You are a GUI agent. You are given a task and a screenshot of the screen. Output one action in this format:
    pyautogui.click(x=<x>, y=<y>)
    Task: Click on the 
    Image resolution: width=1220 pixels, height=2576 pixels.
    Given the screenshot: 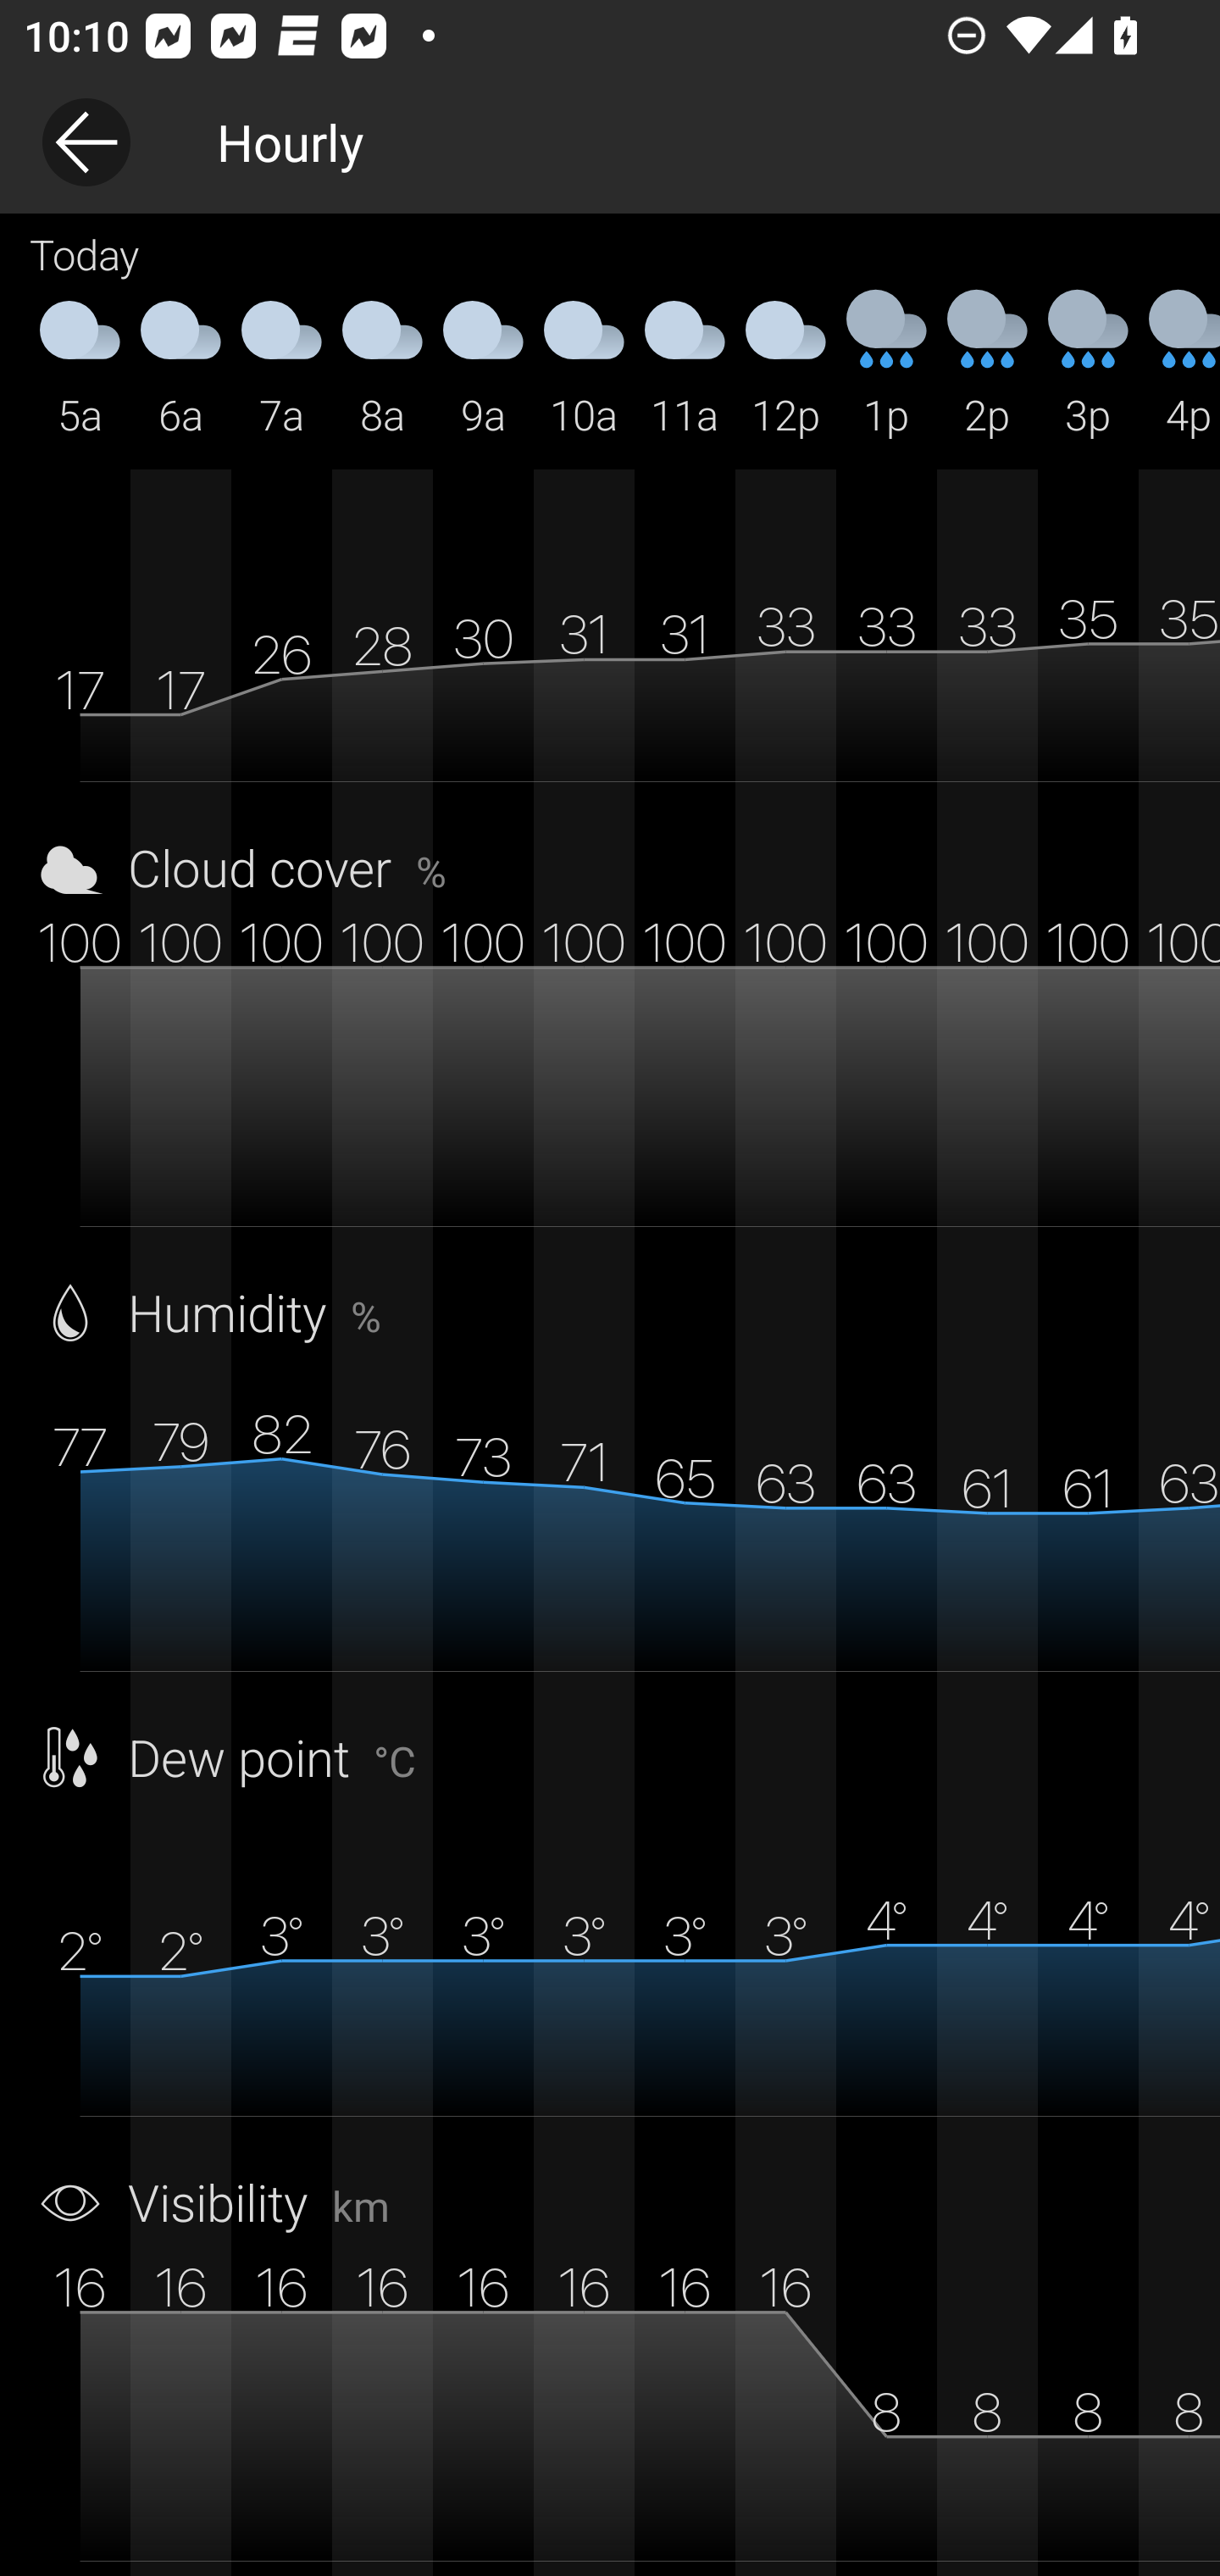 What is the action you would take?
    pyautogui.click(x=987, y=308)
    